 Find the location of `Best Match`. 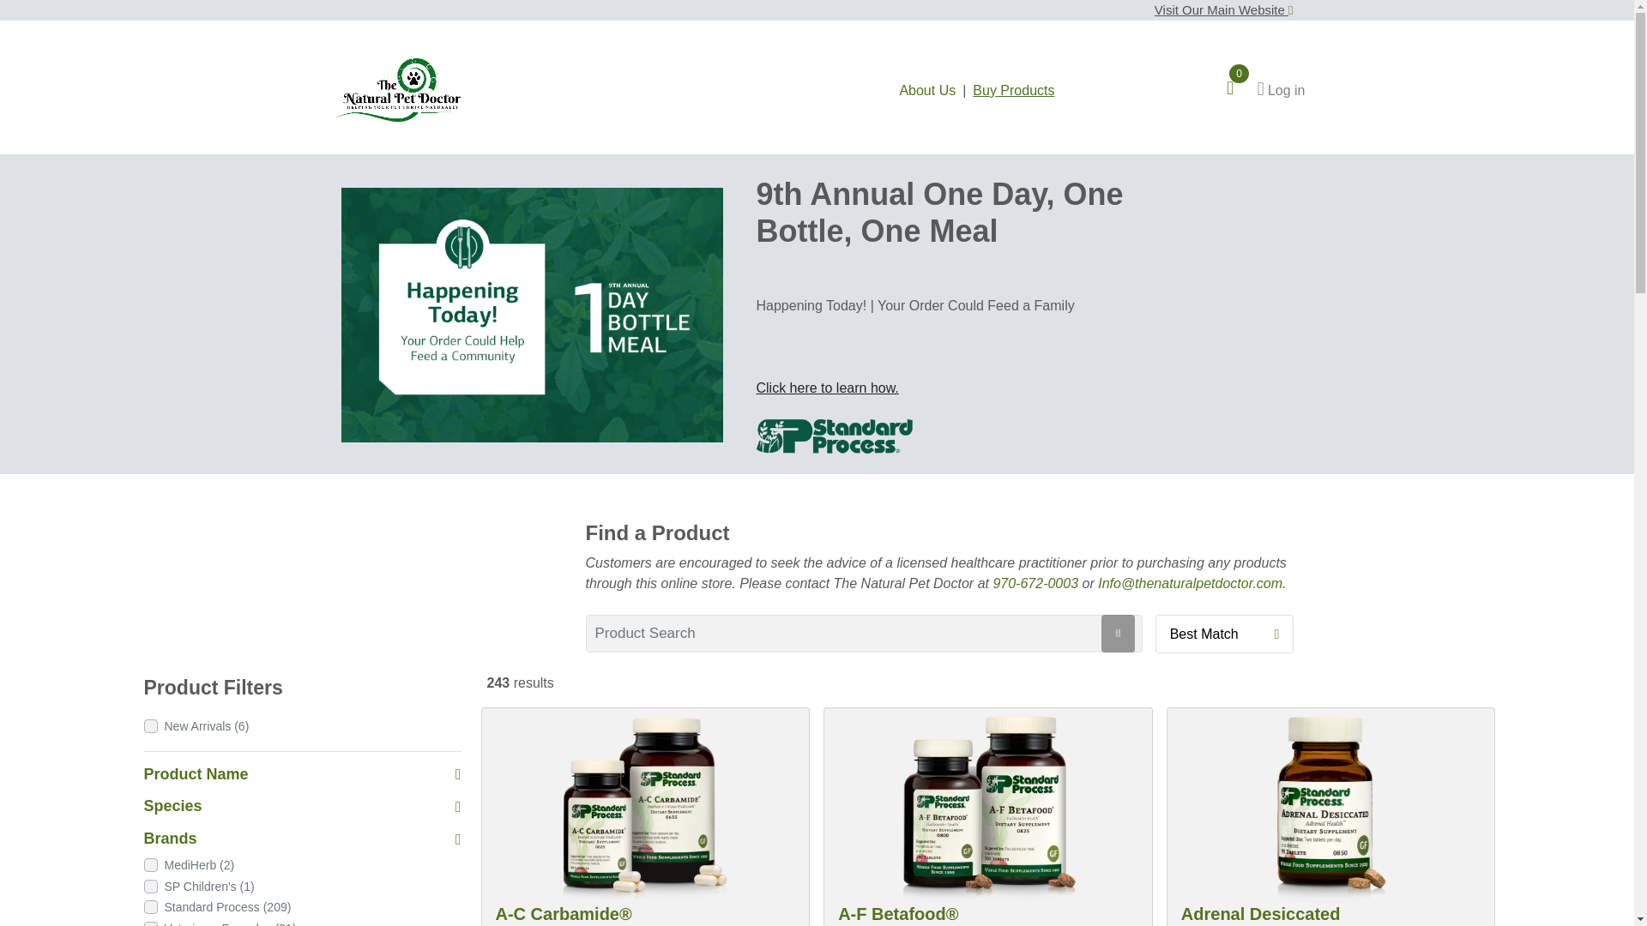

Best Match is located at coordinates (1225, 634).